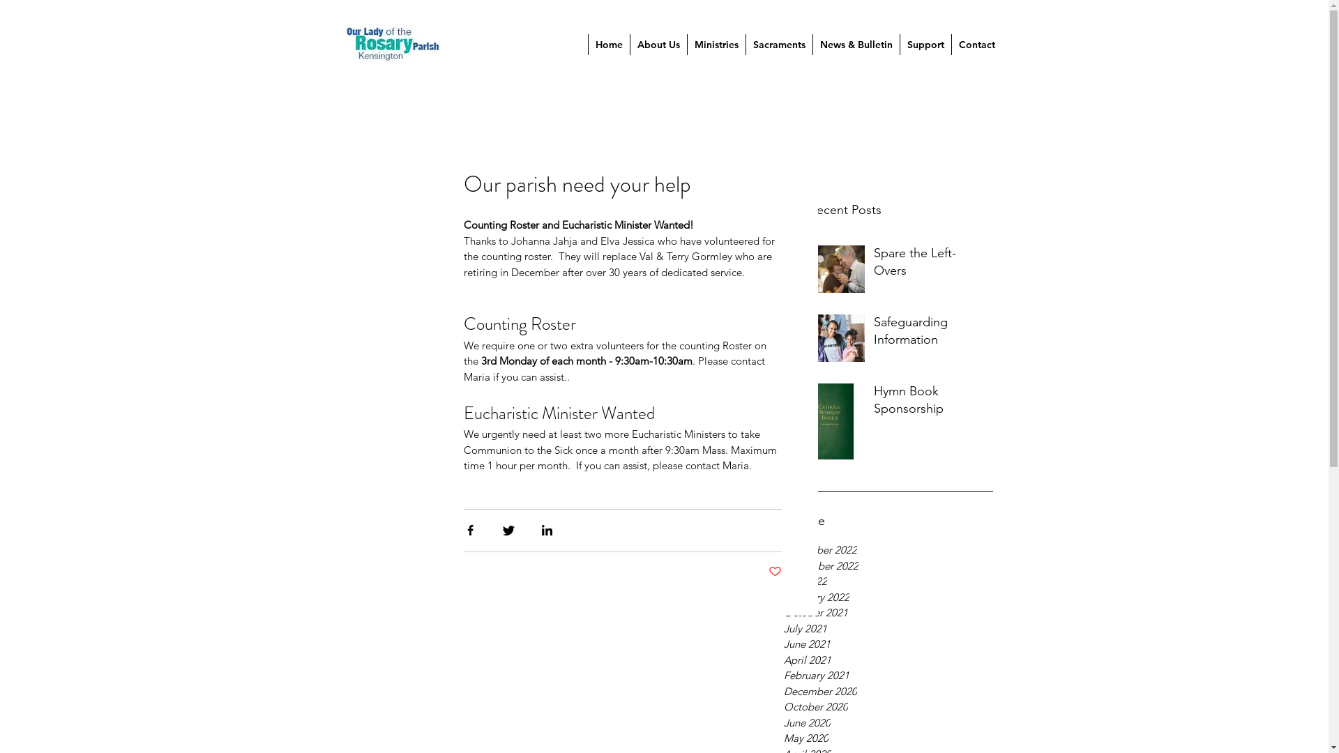 The width and height of the screenshot is (1339, 753). Describe the element at coordinates (888, 551) in the screenshot. I see `December 2022` at that location.